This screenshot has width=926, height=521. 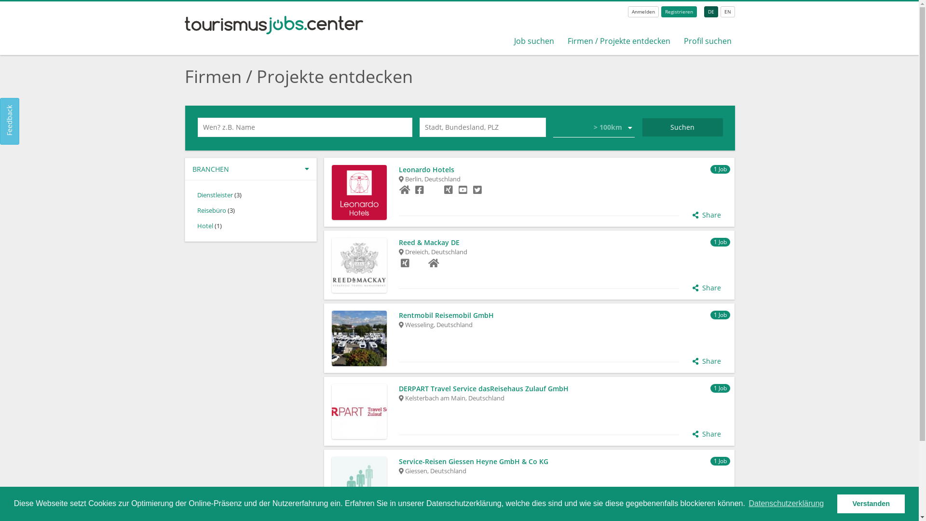 I want to click on LinkedIn, so click(x=434, y=190).